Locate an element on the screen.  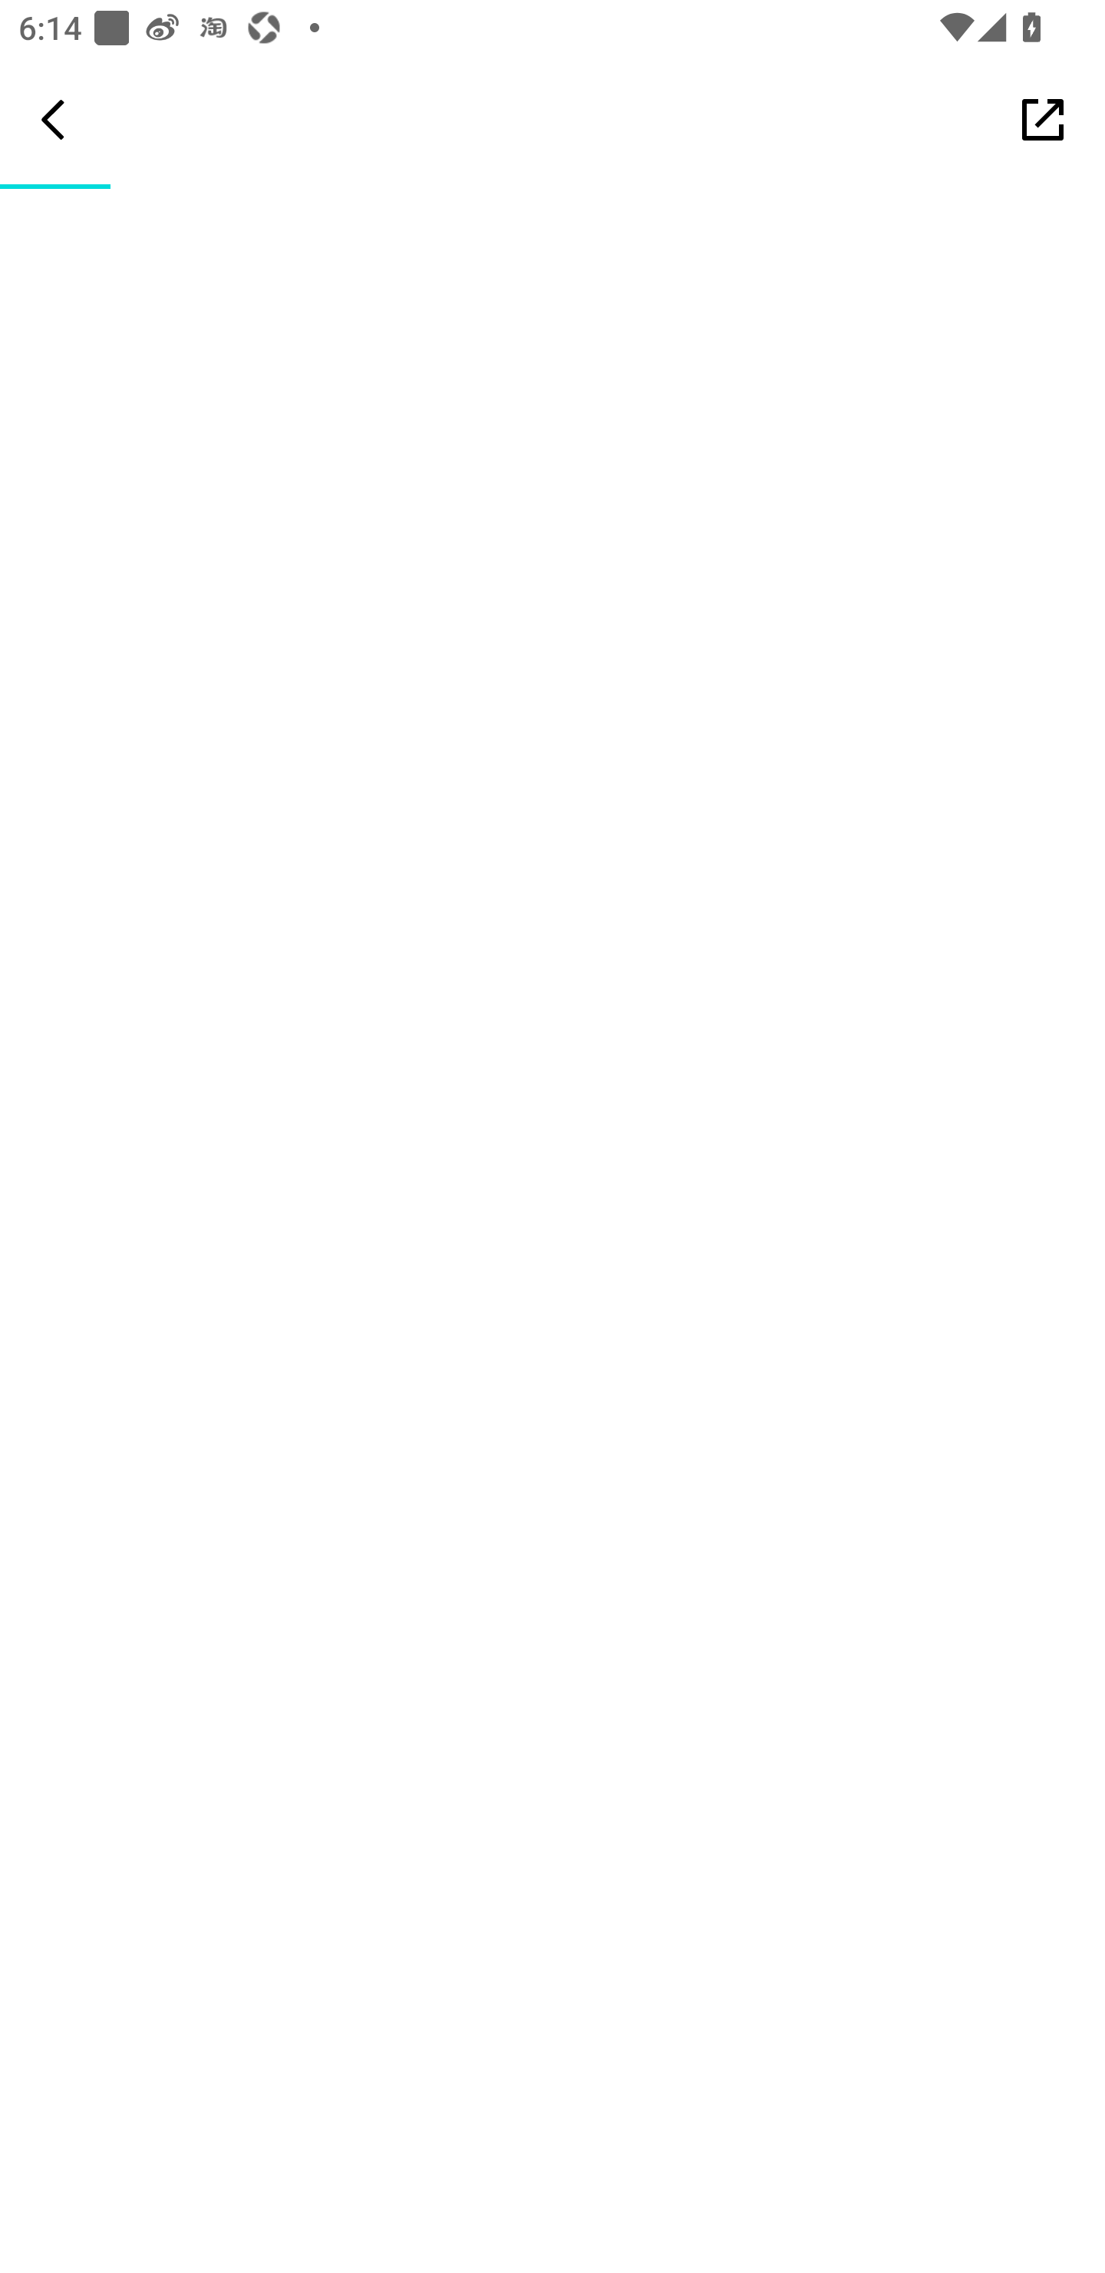
Navigate up is located at coordinates (53, 119).